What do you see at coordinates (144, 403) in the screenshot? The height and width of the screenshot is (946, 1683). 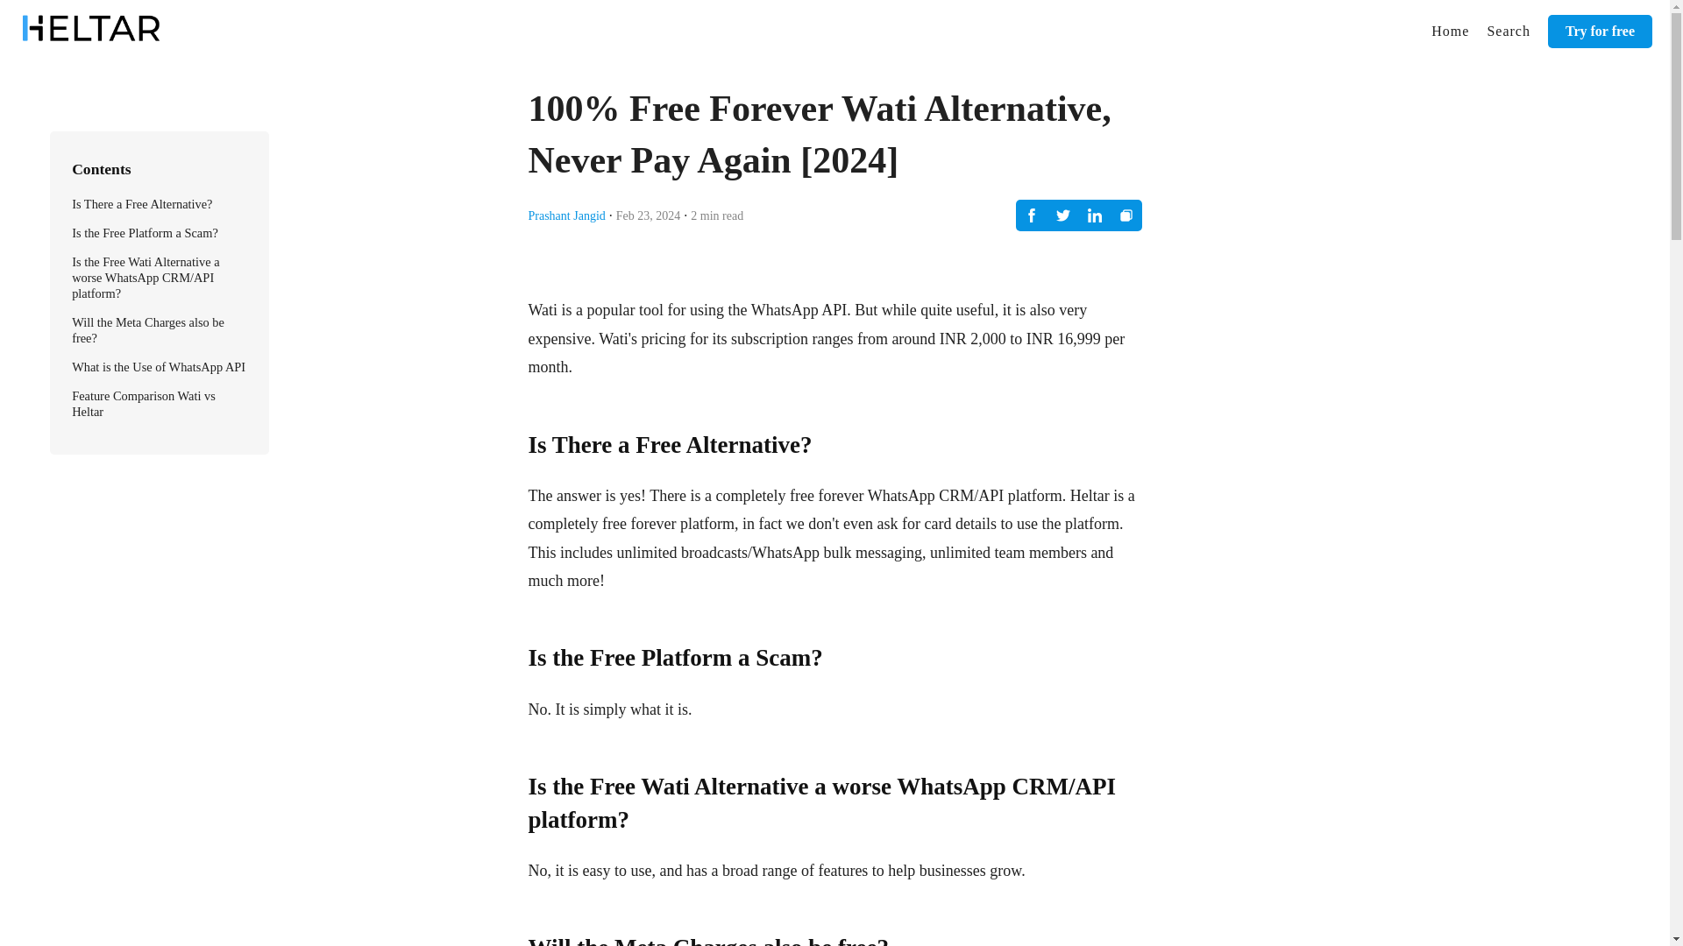 I see `Feature Comparison Wati vs Heltar` at bounding box center [144, 403].